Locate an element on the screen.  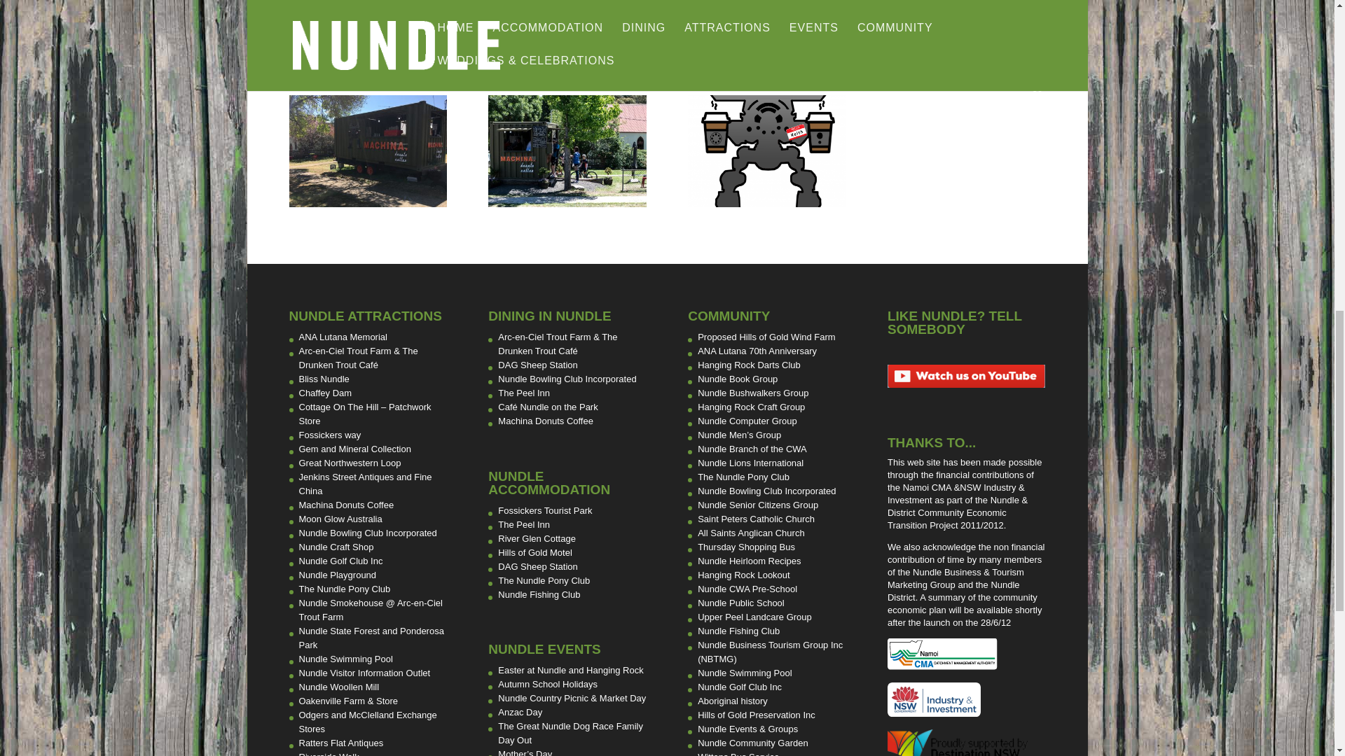
The Nundle Pony Club is located at coordinates (344, 588).